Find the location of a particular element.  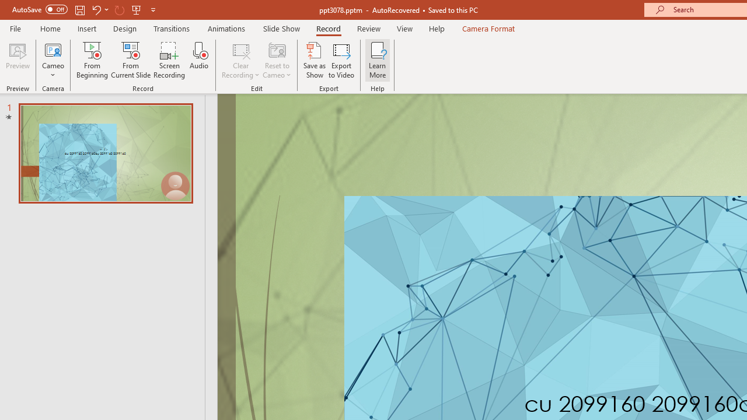

Save as Show is located at coordinates (315, 60).